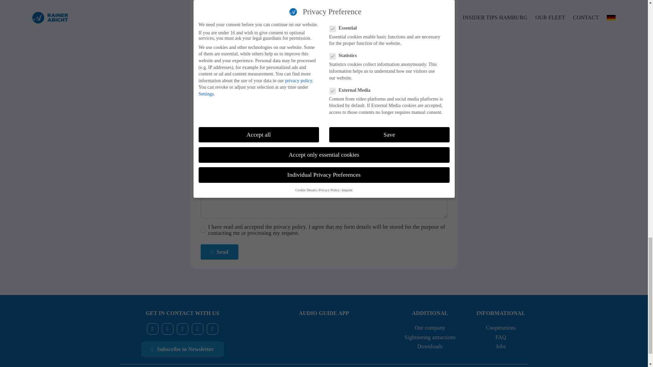 The width and height of the screenshot is (653, 367). What do you see at coordinates (197, 329) in the screenshot?
I see `Email` at bounding box center [197, 329].